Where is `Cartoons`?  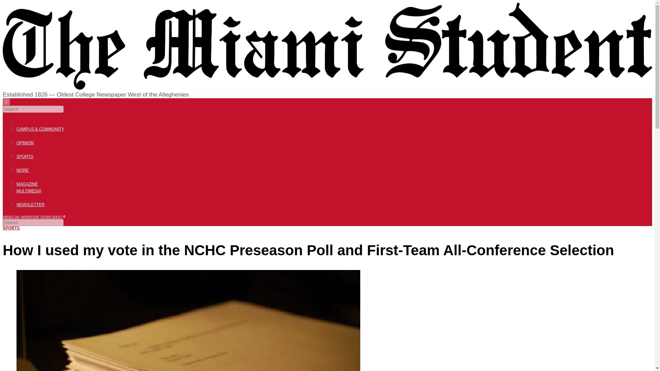 Cartoons is located at coordinates (197, 149).